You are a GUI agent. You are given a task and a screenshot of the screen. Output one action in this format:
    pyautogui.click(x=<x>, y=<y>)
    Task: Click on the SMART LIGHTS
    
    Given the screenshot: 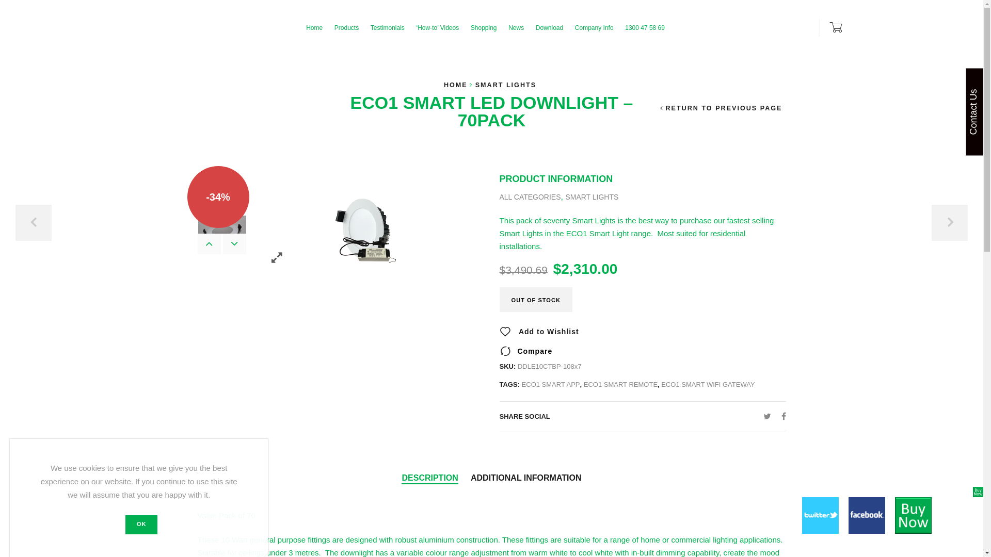 What is the action you would take?
    pyautogui.click(x=592, y=197)
    